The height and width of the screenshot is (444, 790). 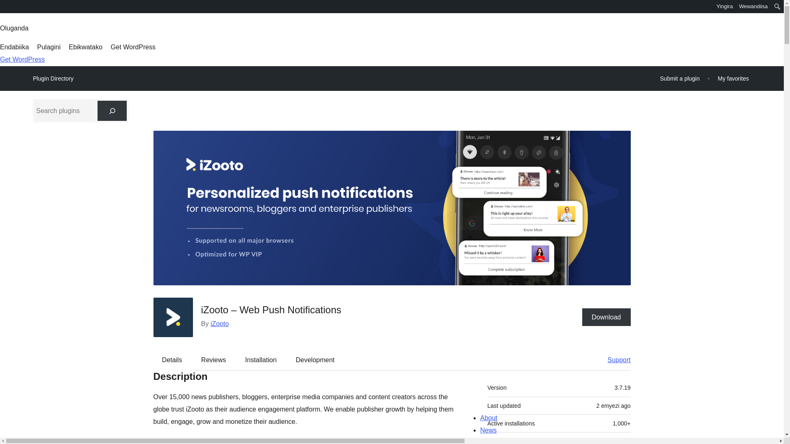 I want to click on Pulagini, so click(x=49, y=47).